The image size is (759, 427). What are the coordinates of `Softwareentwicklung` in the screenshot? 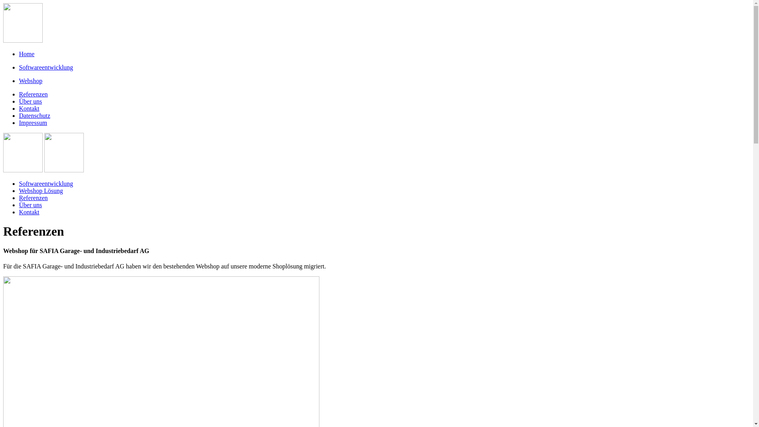 It's located at (46, 183).